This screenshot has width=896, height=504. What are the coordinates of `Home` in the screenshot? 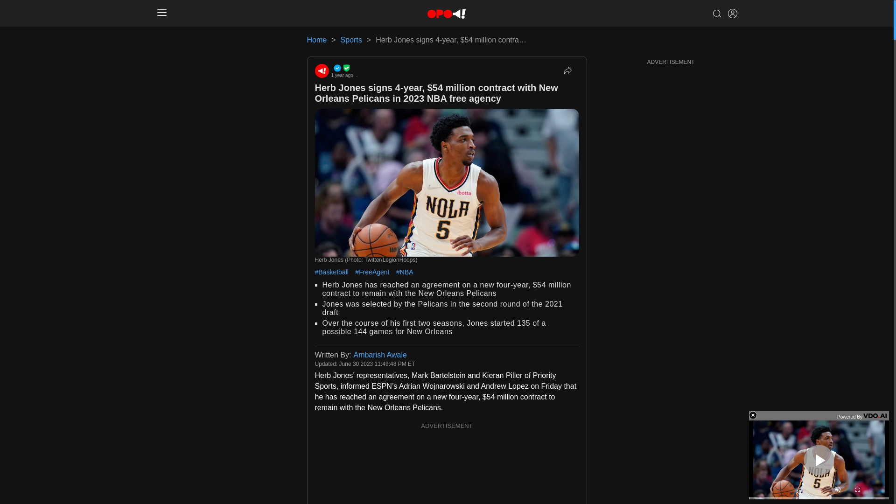 It's located at (317, 39).